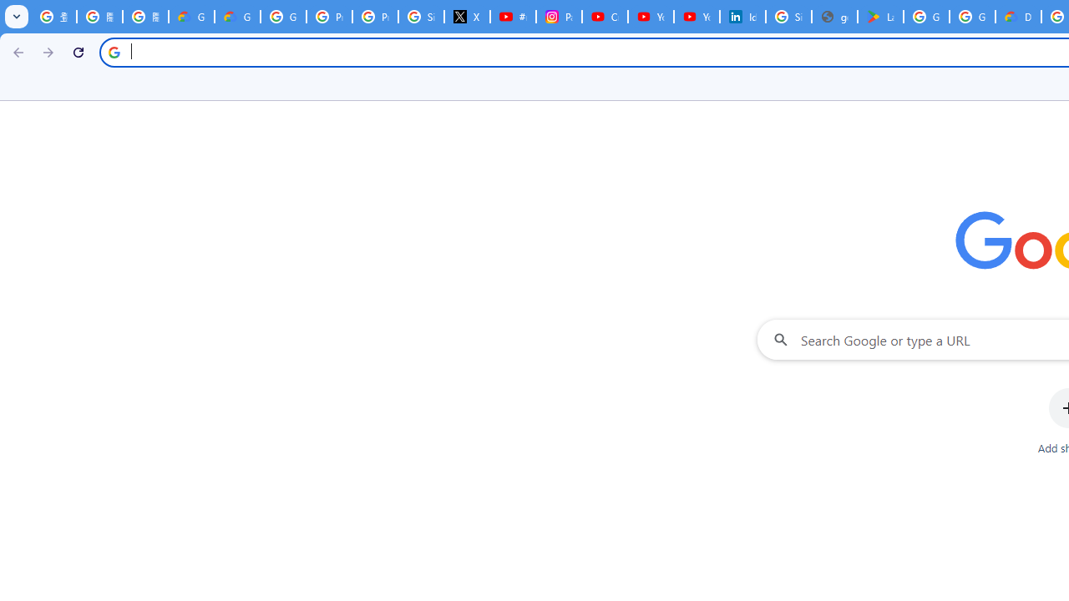 Image resolution: width=1069 pixels, height=601 pixels. I want to click on Last Shelter: Survival - Apps on Google Play, so click(880, 17).